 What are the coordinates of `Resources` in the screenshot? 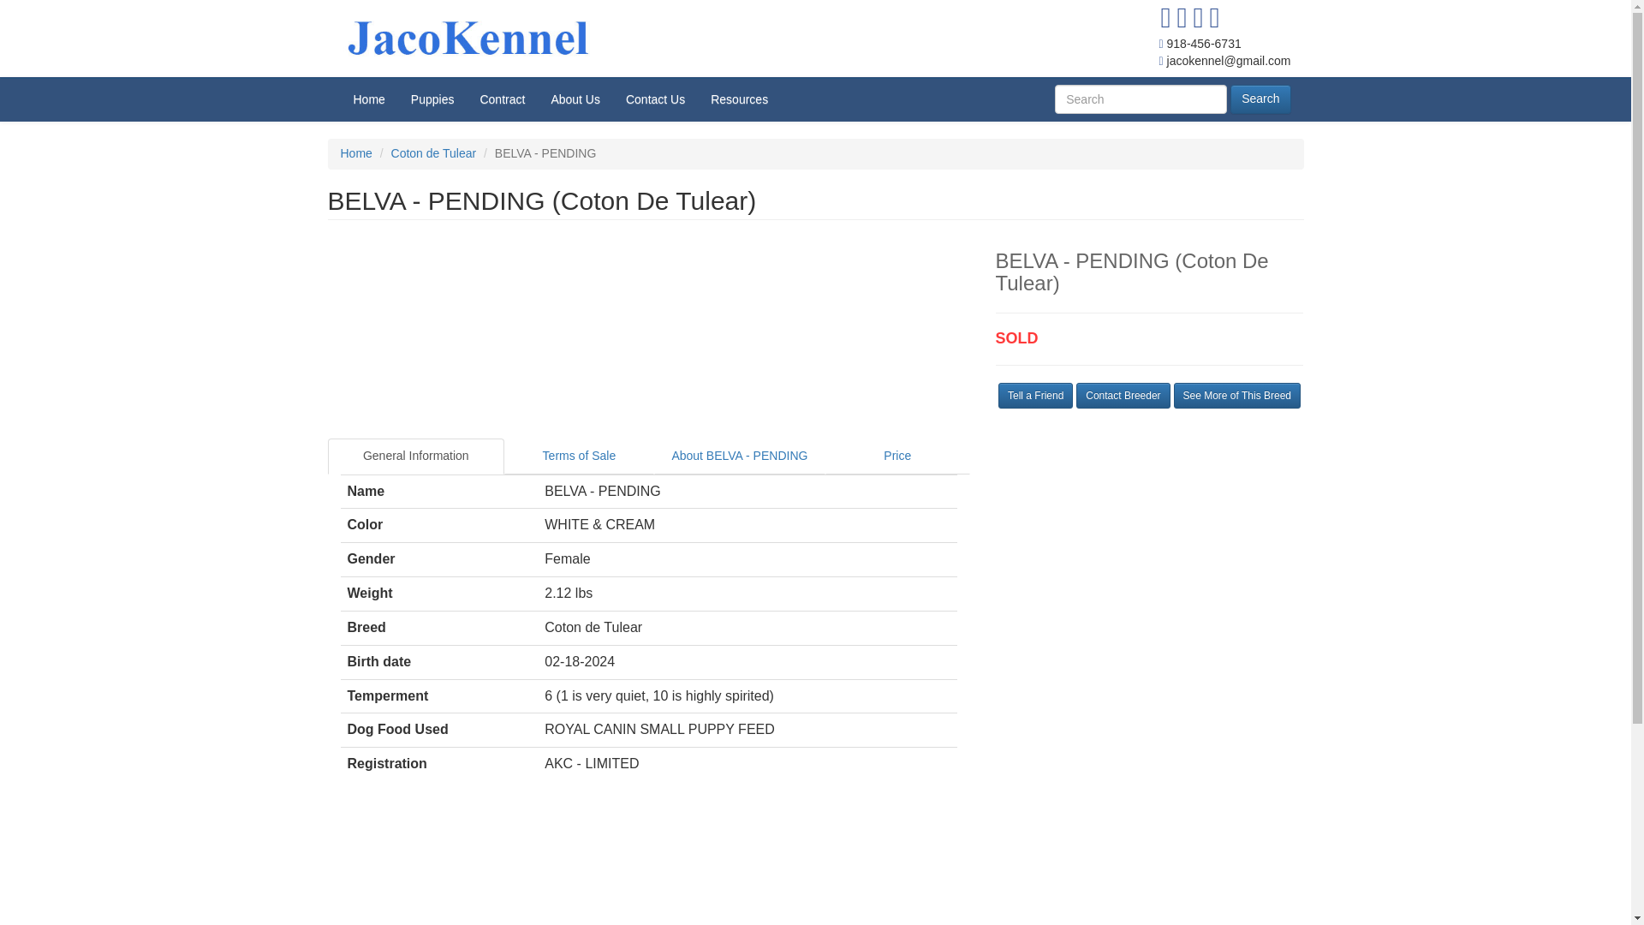 It's located at (739, 98).